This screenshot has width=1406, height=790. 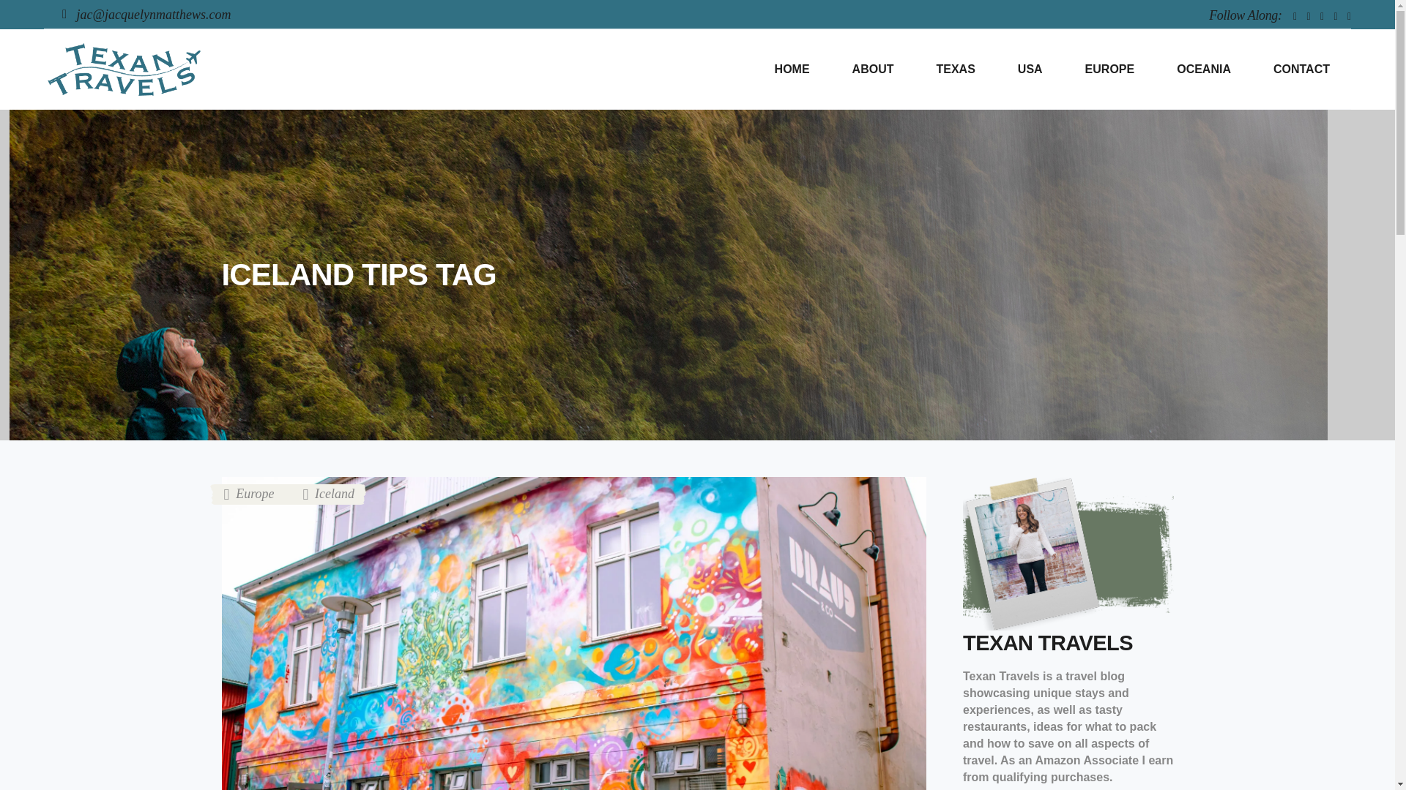 I want to click on ABOUT, so click(x=873, y=69).